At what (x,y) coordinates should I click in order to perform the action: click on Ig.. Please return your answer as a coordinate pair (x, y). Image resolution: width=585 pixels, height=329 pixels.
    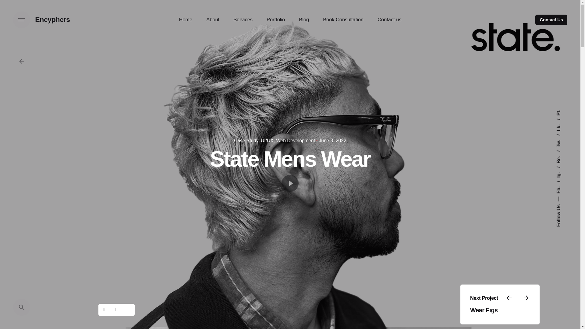
    Looking at the image, I should click on (561, 169).